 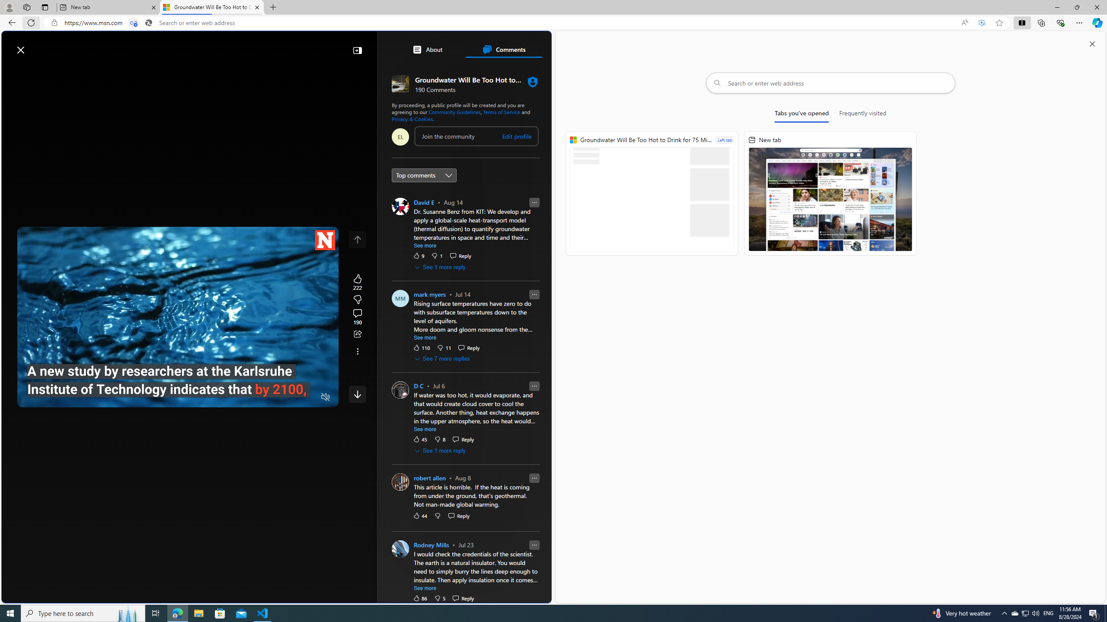 I want to click on Report comment, so click(x=534, y=544).